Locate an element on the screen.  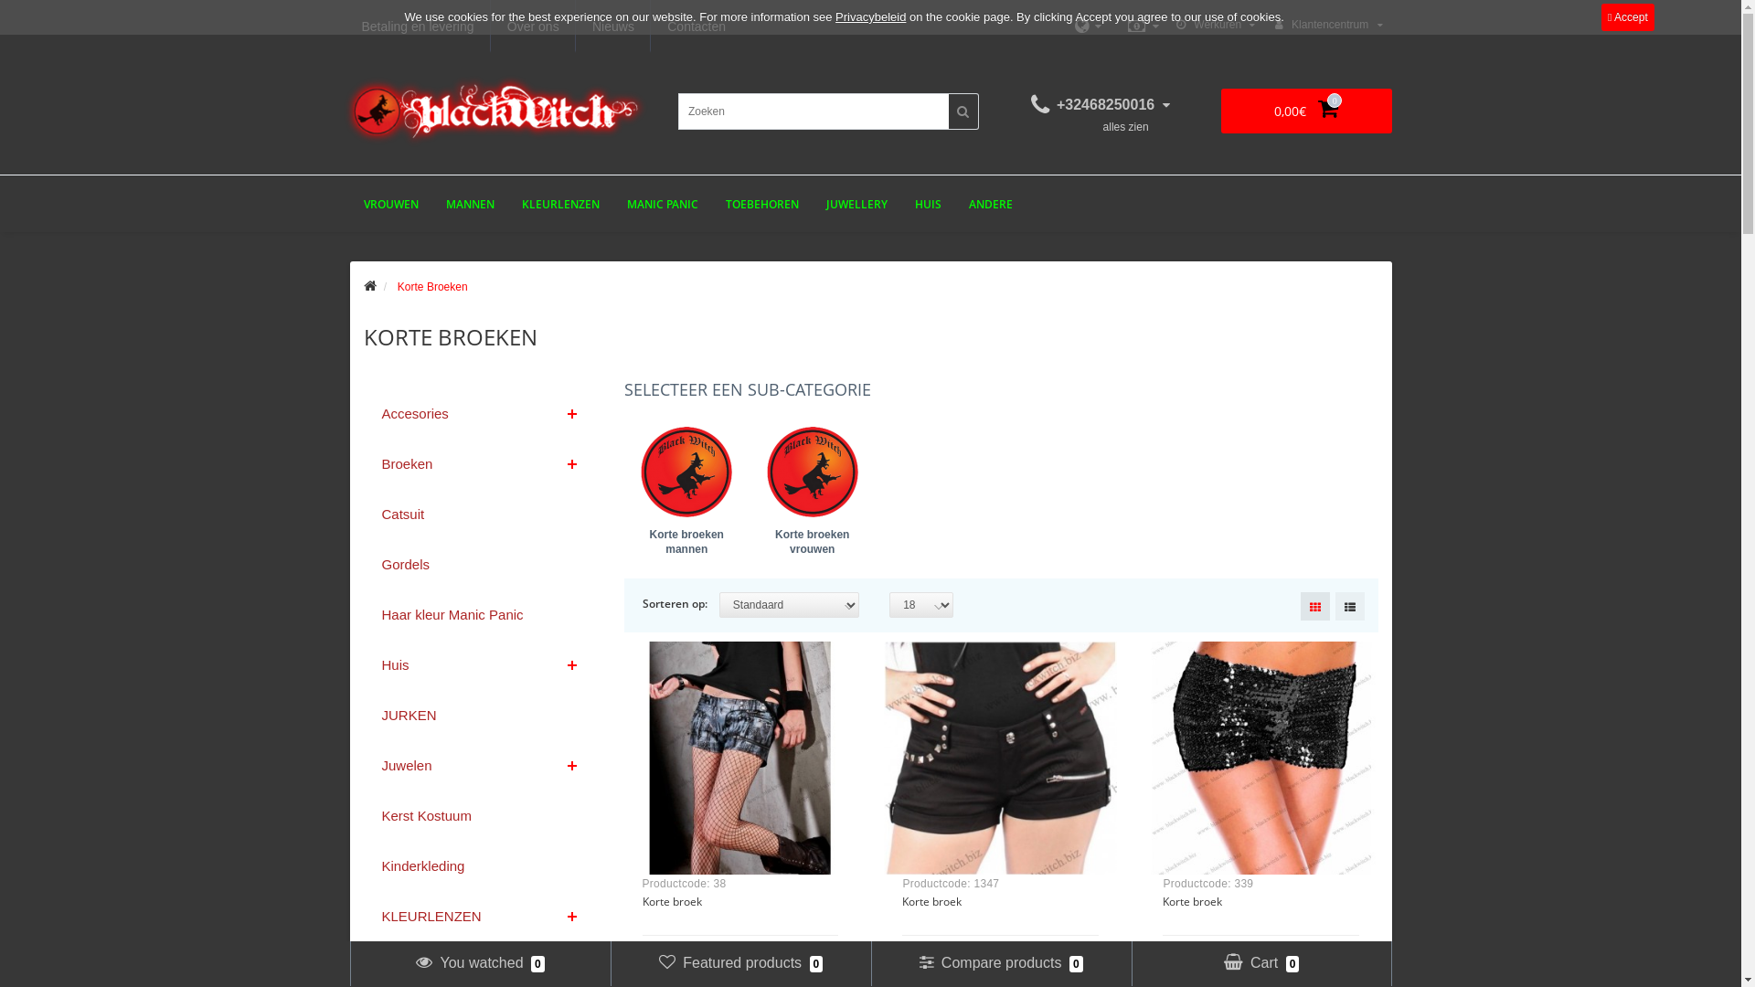
JUWELLERY is located at coordinates (856, 205).